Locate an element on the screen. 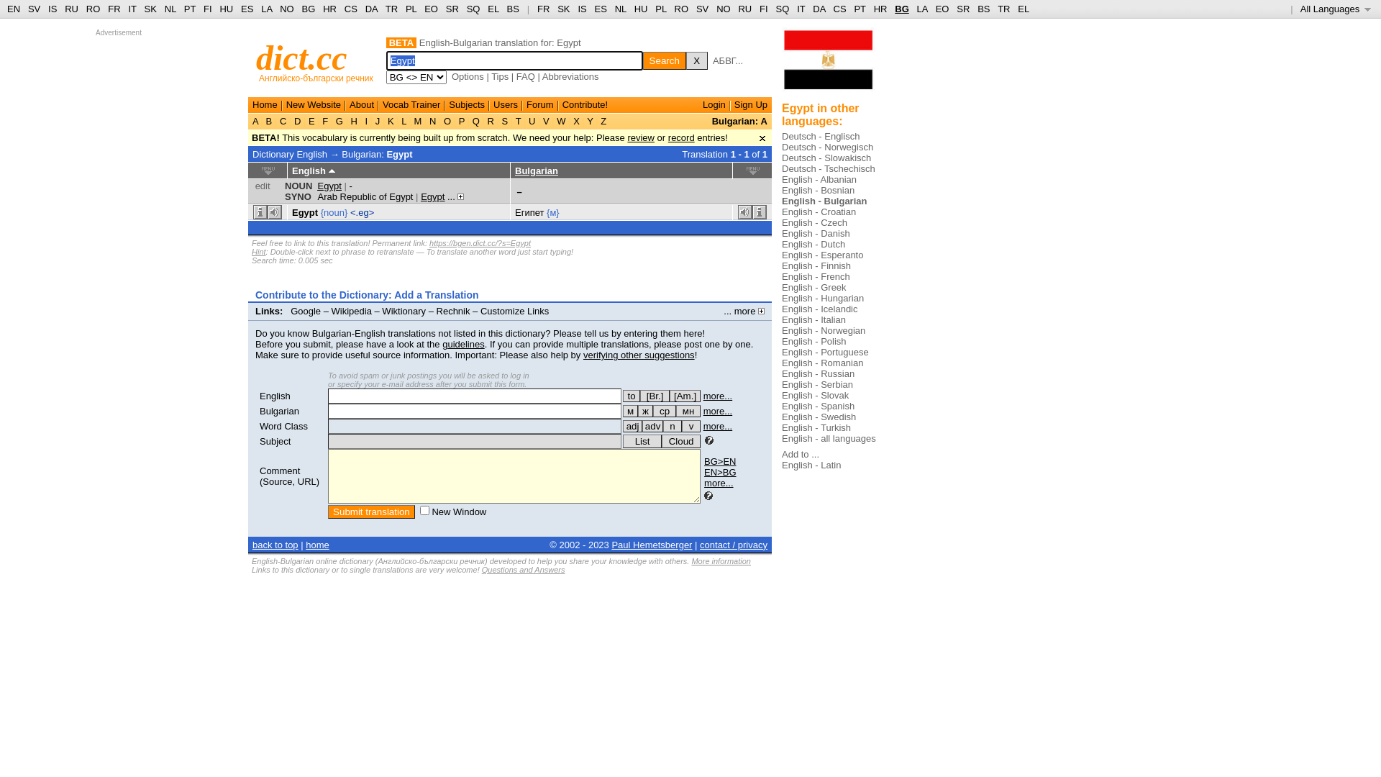  English - Slovak is located at coordinates (816, 396).